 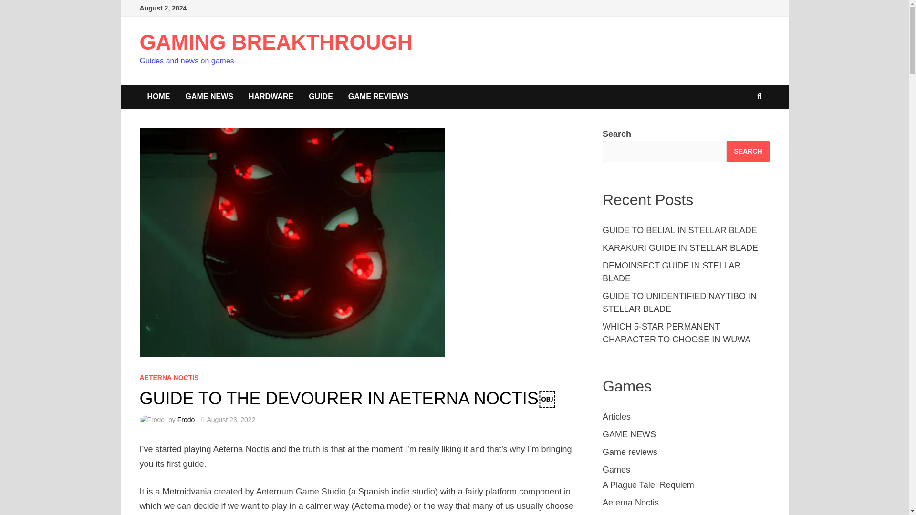 What do you see at coordinates (158, 96) in the screenshot?
I see `HOME` at bounding box center [158, 96].